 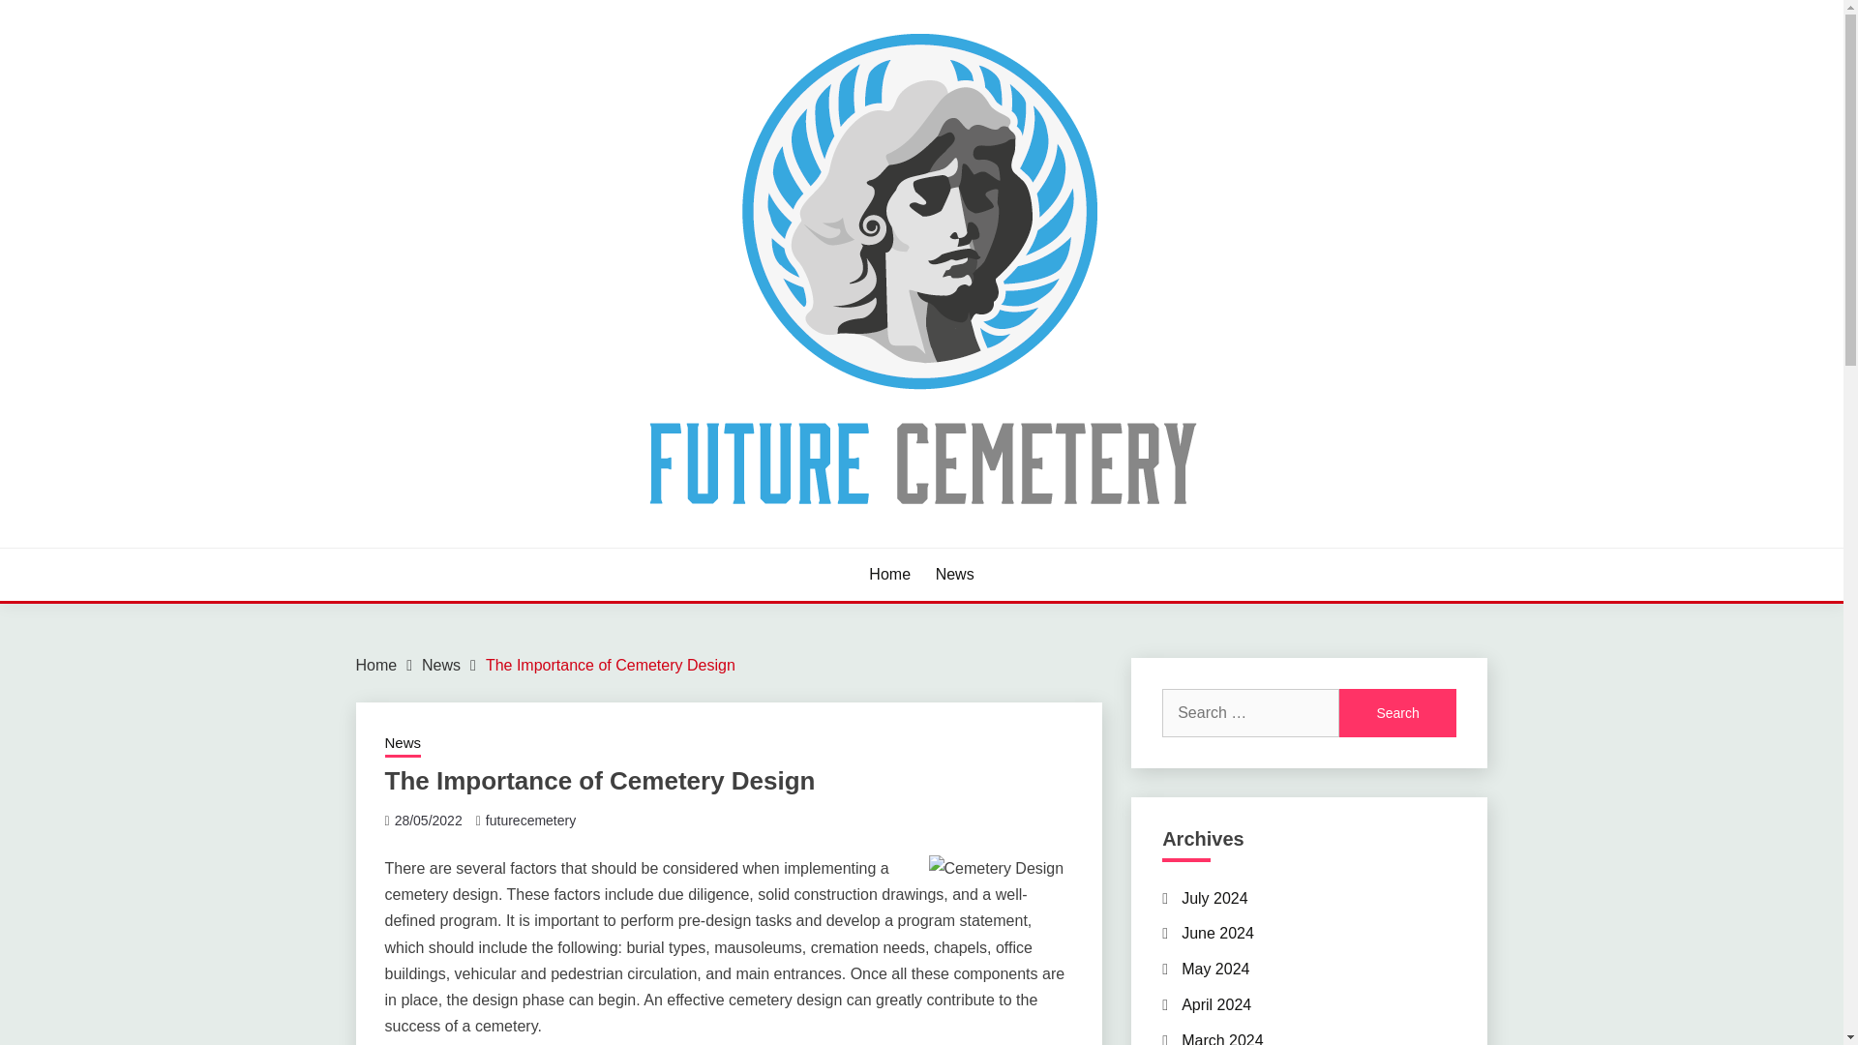 What do you see at coordinates (889, 575) in the screenshot?
I see `Home` at bounding box center [889, 575].